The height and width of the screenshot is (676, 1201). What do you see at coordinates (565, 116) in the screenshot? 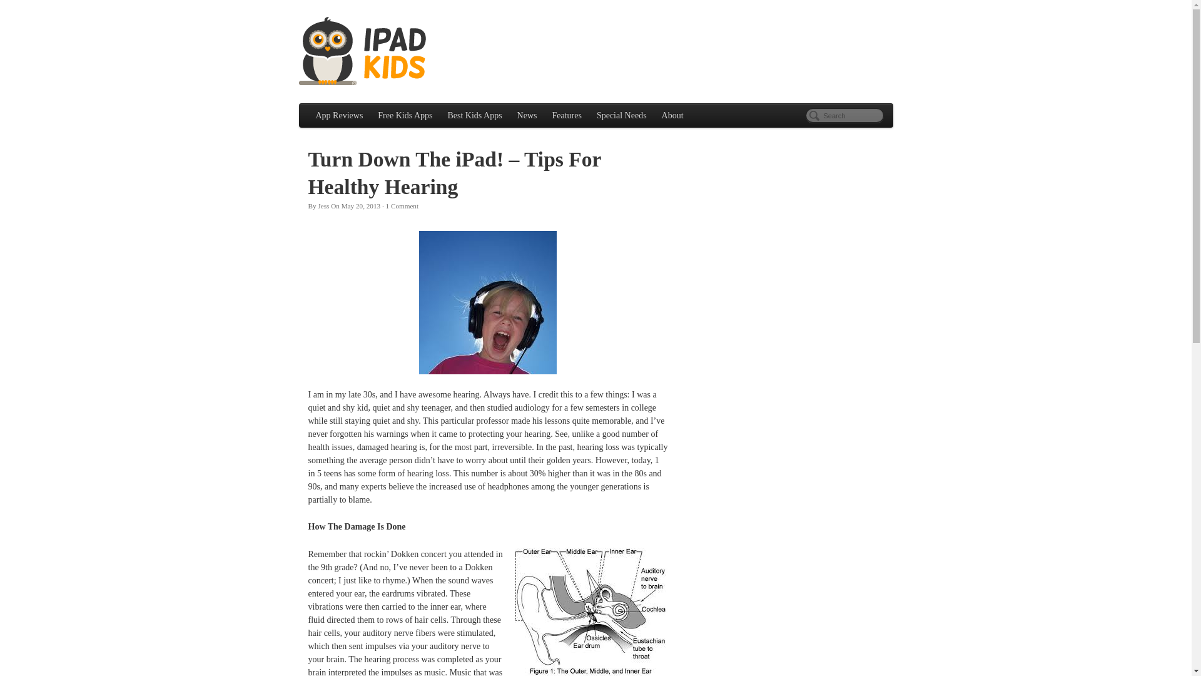
I see `Features` at bounding box center [565, 116].